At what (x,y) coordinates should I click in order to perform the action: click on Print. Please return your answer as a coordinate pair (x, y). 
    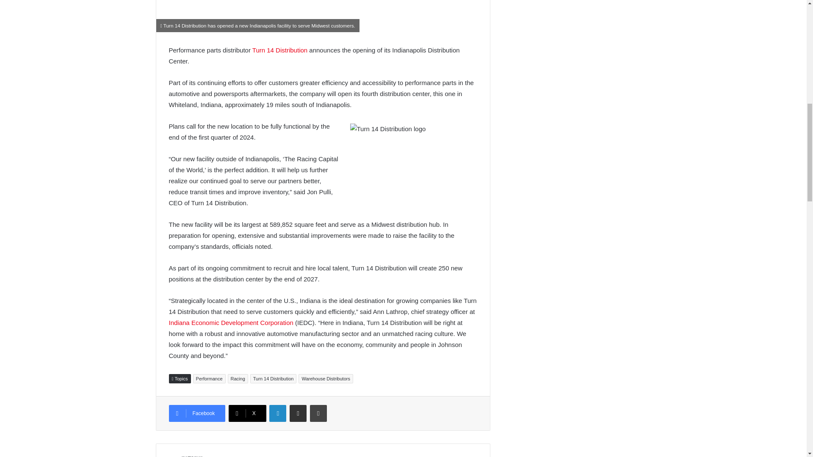
    Looking at the image, I should click on (318, 413).